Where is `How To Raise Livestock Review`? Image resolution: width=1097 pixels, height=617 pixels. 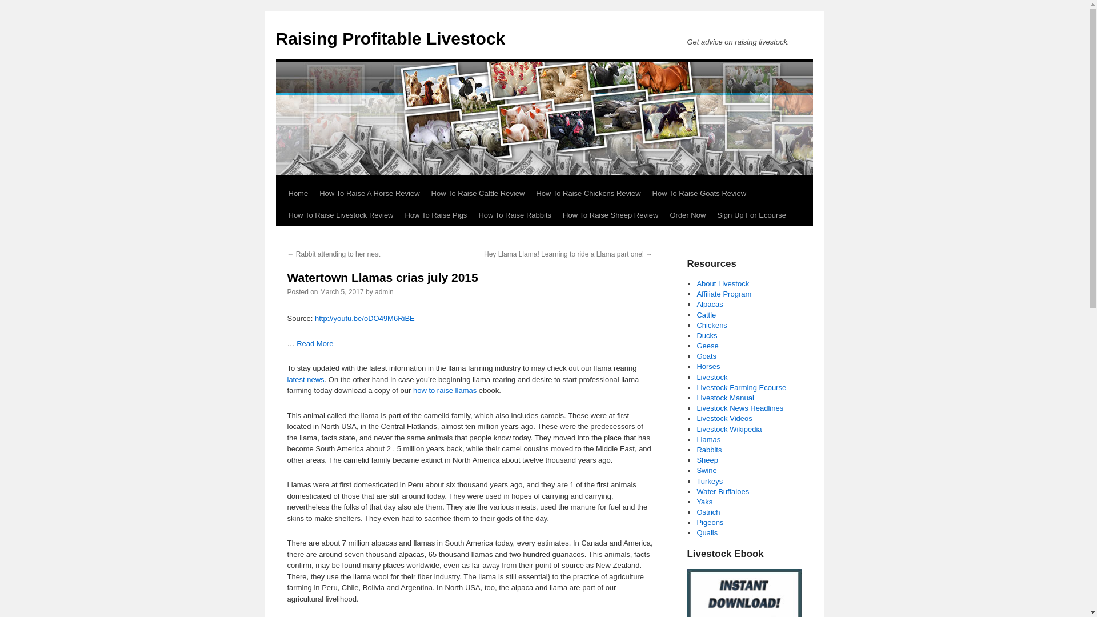 How To Raise Livestock Review is located at coordinates (341, 215).